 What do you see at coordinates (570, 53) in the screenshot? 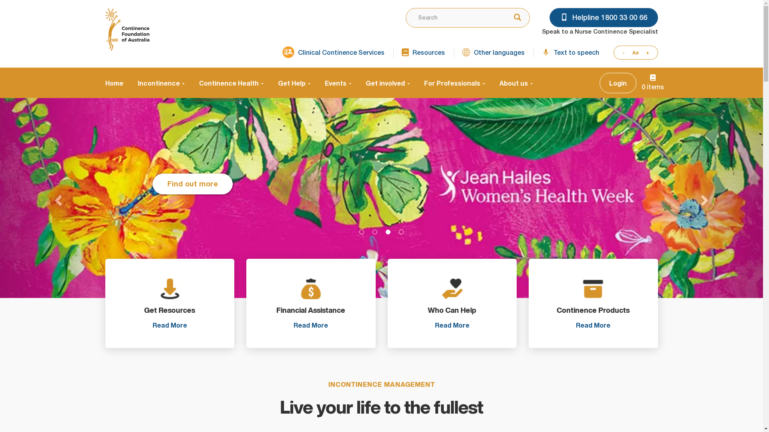
I see `Text to speech` at bounding box center [570, 53].